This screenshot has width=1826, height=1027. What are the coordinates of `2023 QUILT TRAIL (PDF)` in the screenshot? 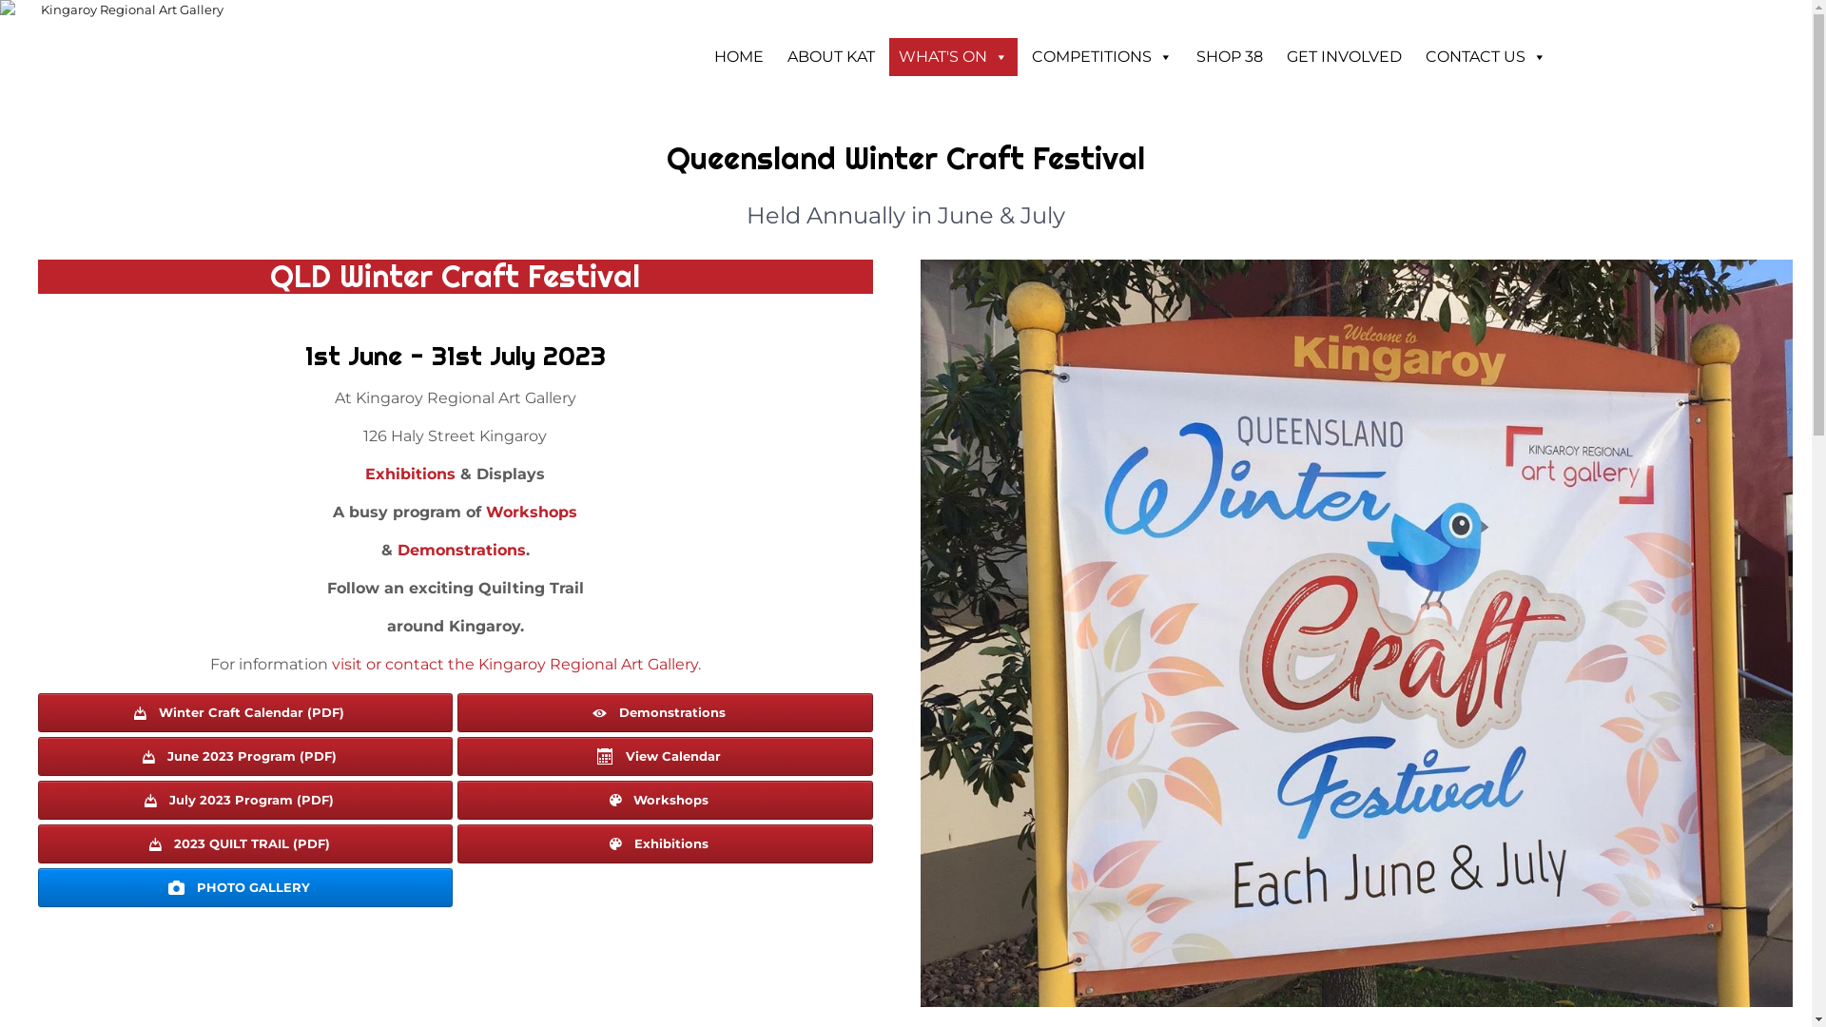 It's located at (245, 844).